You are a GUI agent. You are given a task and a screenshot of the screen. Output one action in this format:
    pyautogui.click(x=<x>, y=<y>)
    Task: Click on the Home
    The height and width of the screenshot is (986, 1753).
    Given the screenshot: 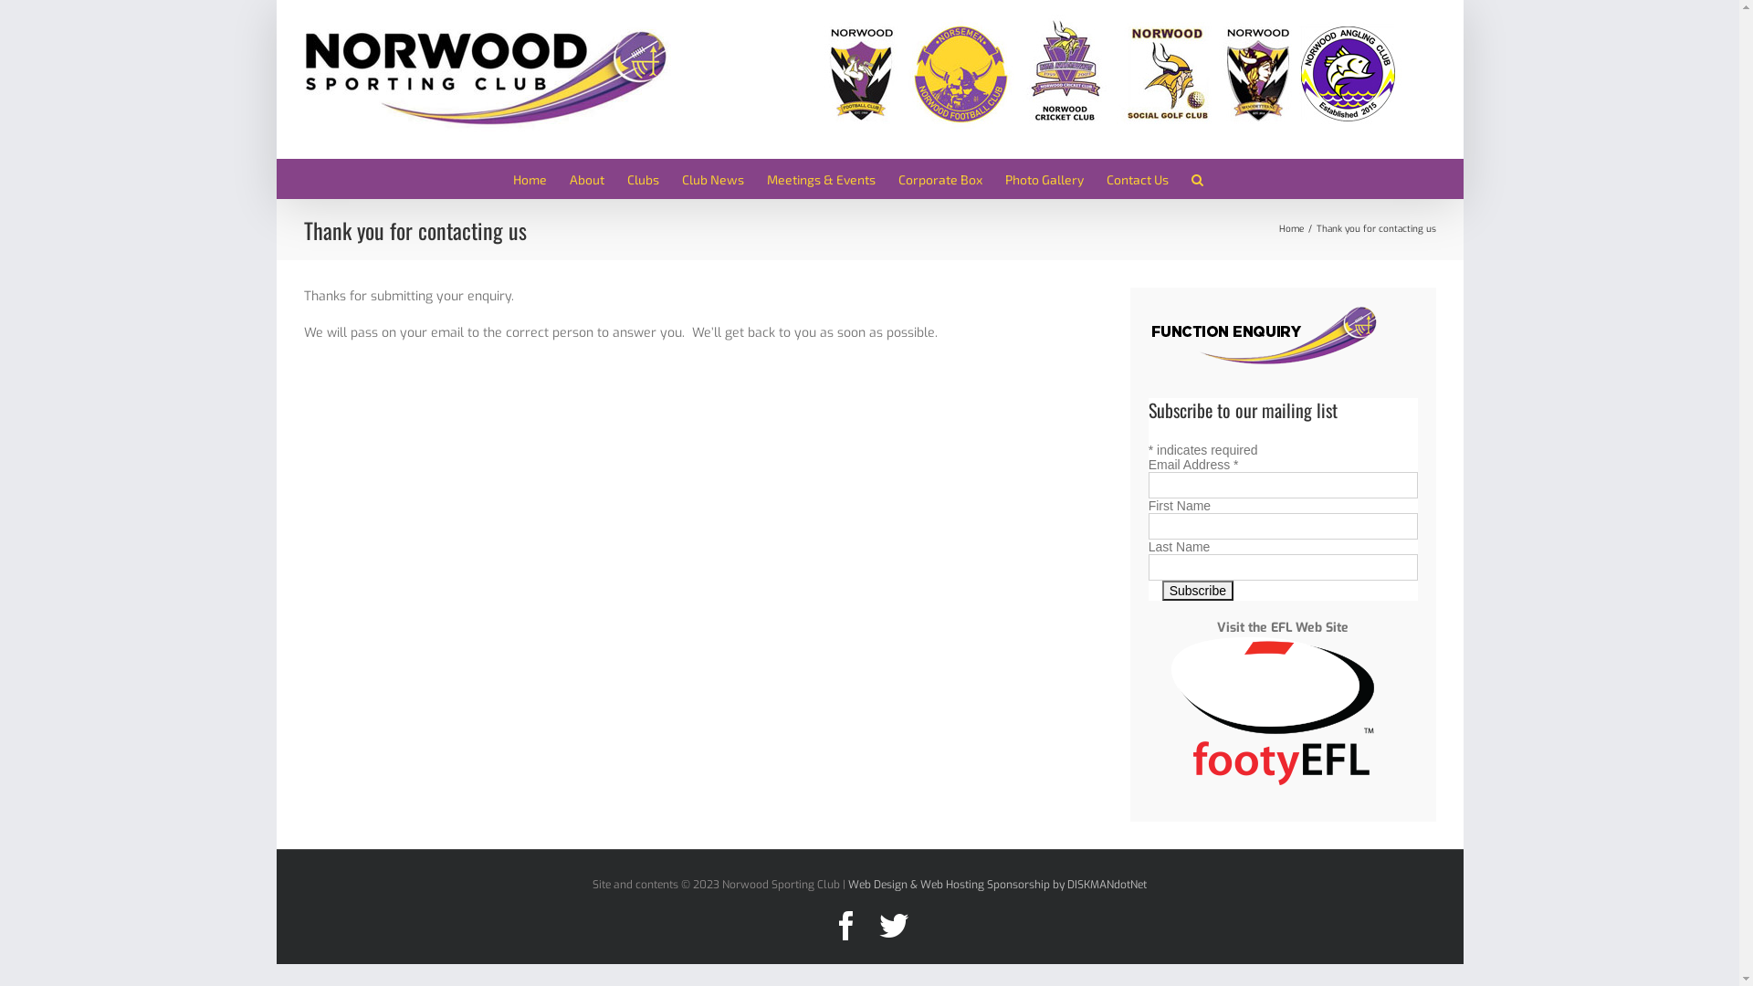 What is the action you would take?
    pyautogui.click(x=1291, y=228)
    